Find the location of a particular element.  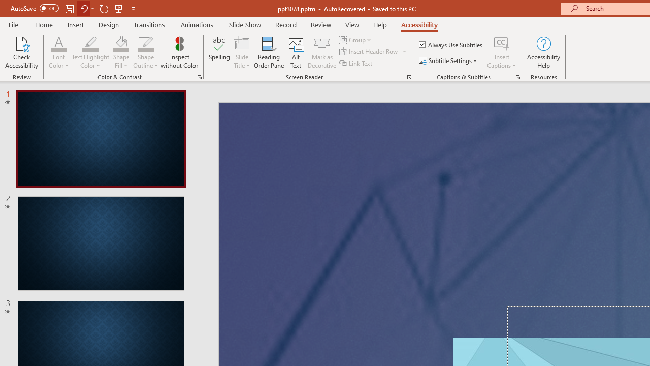

Color & Contrast is located at coordinates (199, 77).